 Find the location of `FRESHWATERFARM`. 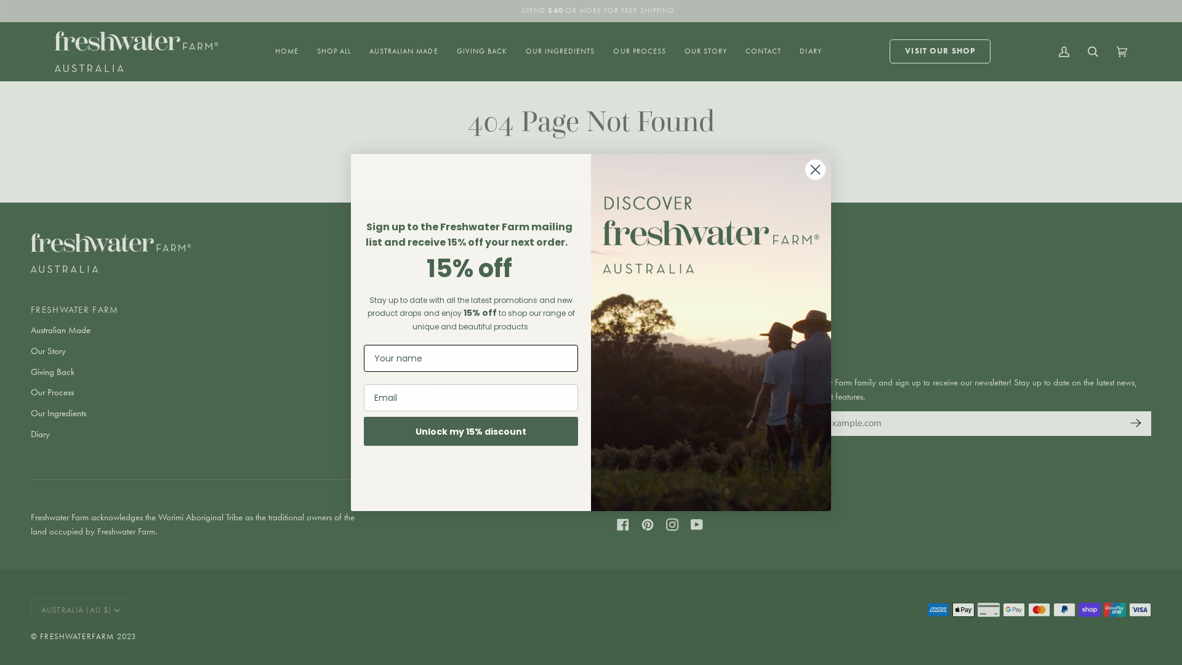

FRESHWATERFARM is located at coordinates (77, 637).